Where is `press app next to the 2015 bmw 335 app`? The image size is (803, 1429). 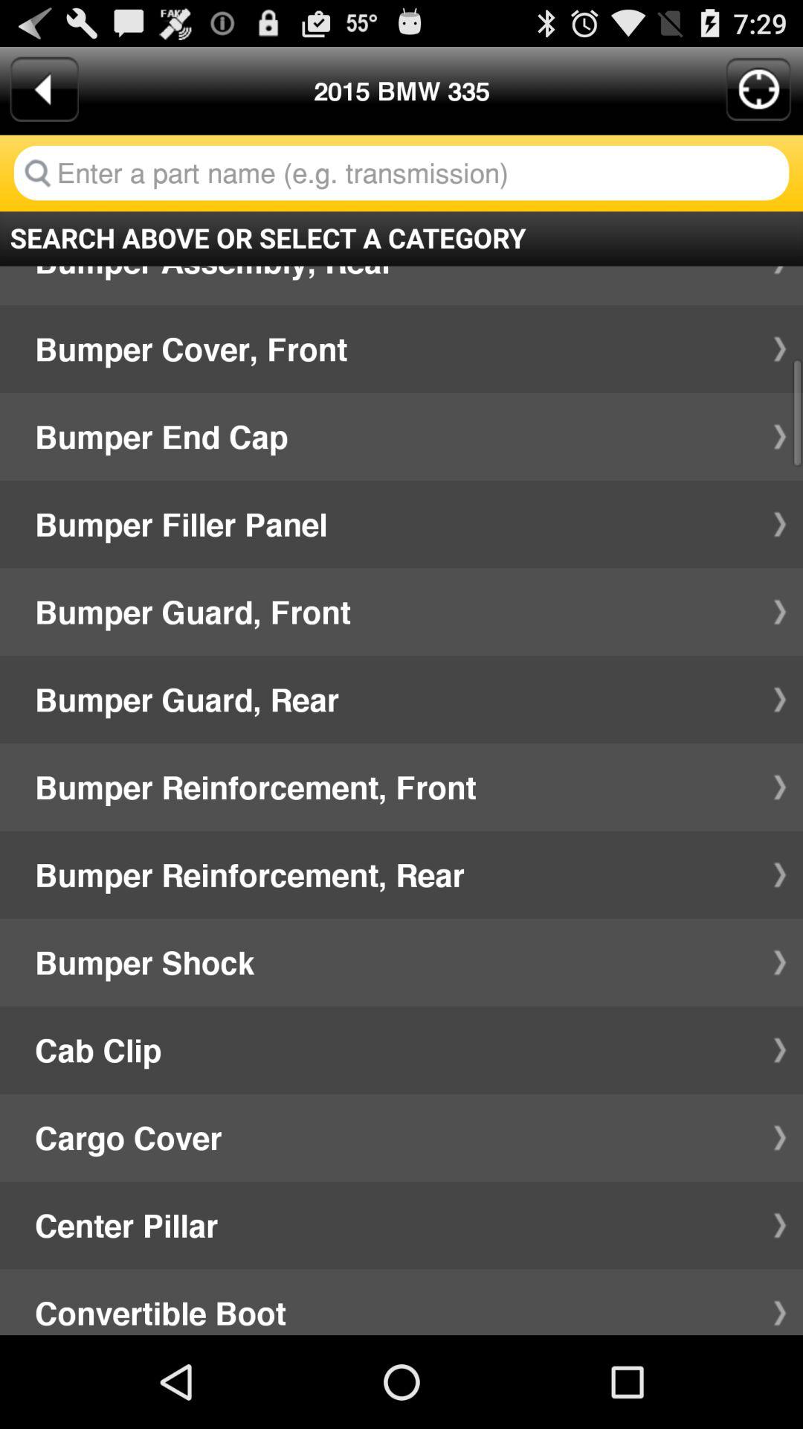
press app next to the 2015 bmw 335 app is located at coordinates (44, 89).